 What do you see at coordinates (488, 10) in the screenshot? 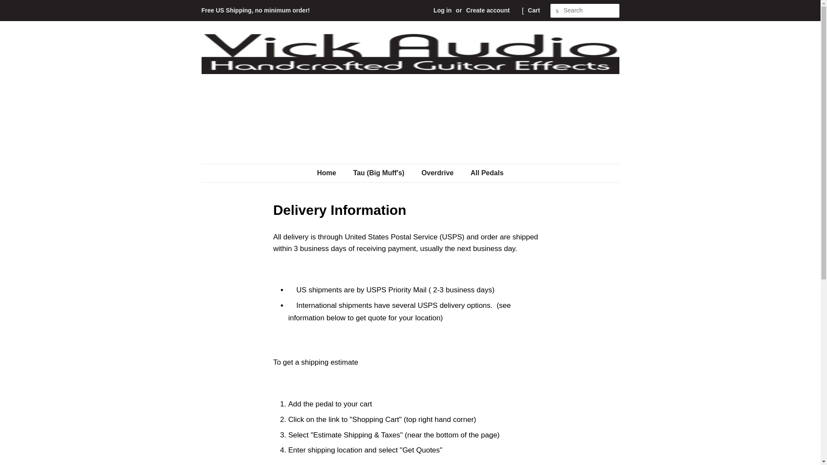
I see `Create account` at bounding box center [488, 10].